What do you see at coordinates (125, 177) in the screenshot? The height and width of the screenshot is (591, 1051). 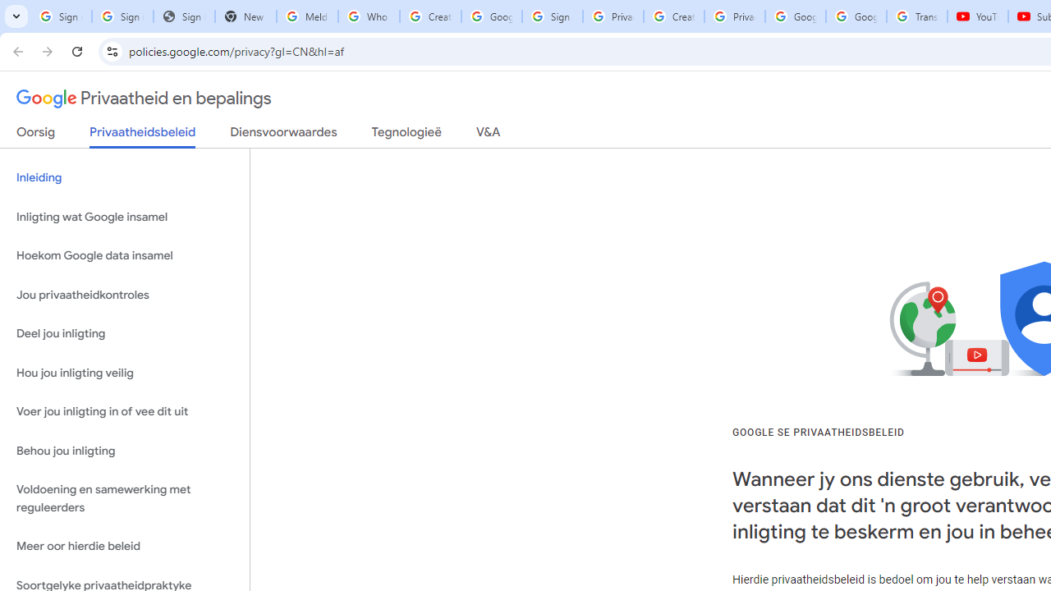 I see `Inleiding` at bounding box center [125, 177].